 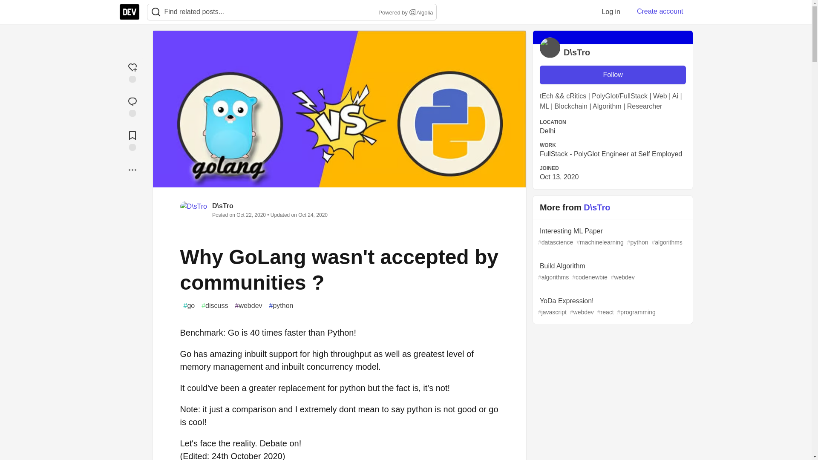 I want to click on Search, so click(x=156, y=12).